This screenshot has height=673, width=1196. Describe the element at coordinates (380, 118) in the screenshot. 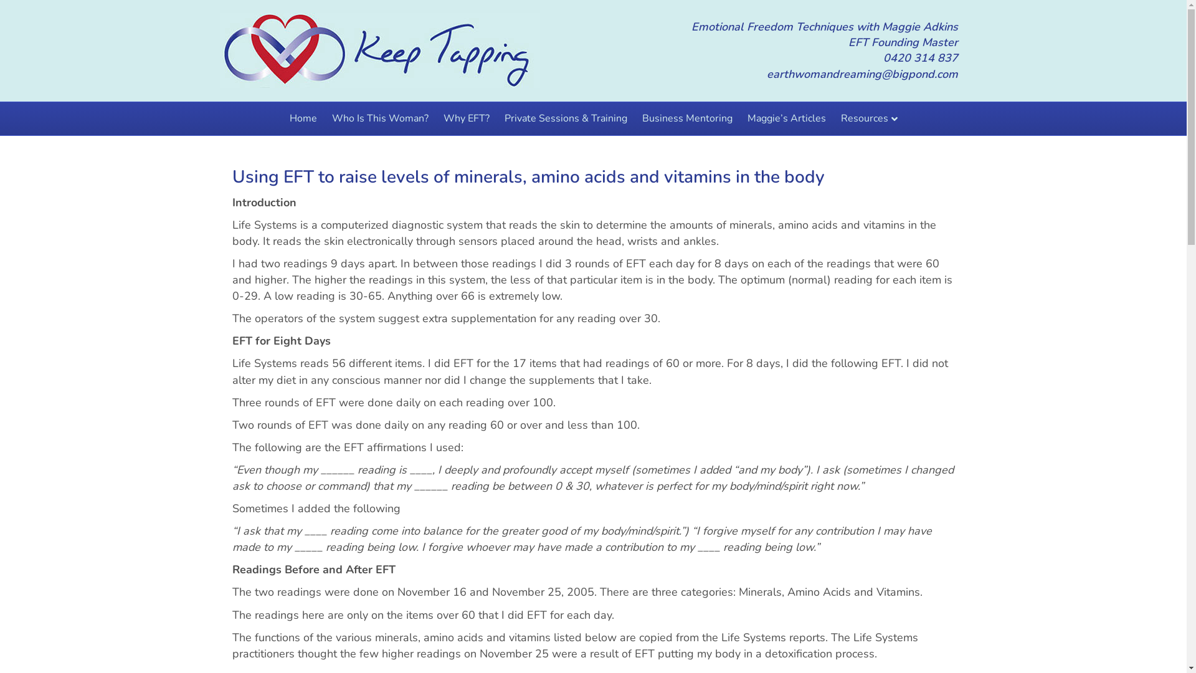

I see `Who Is This Woman?` at that location.